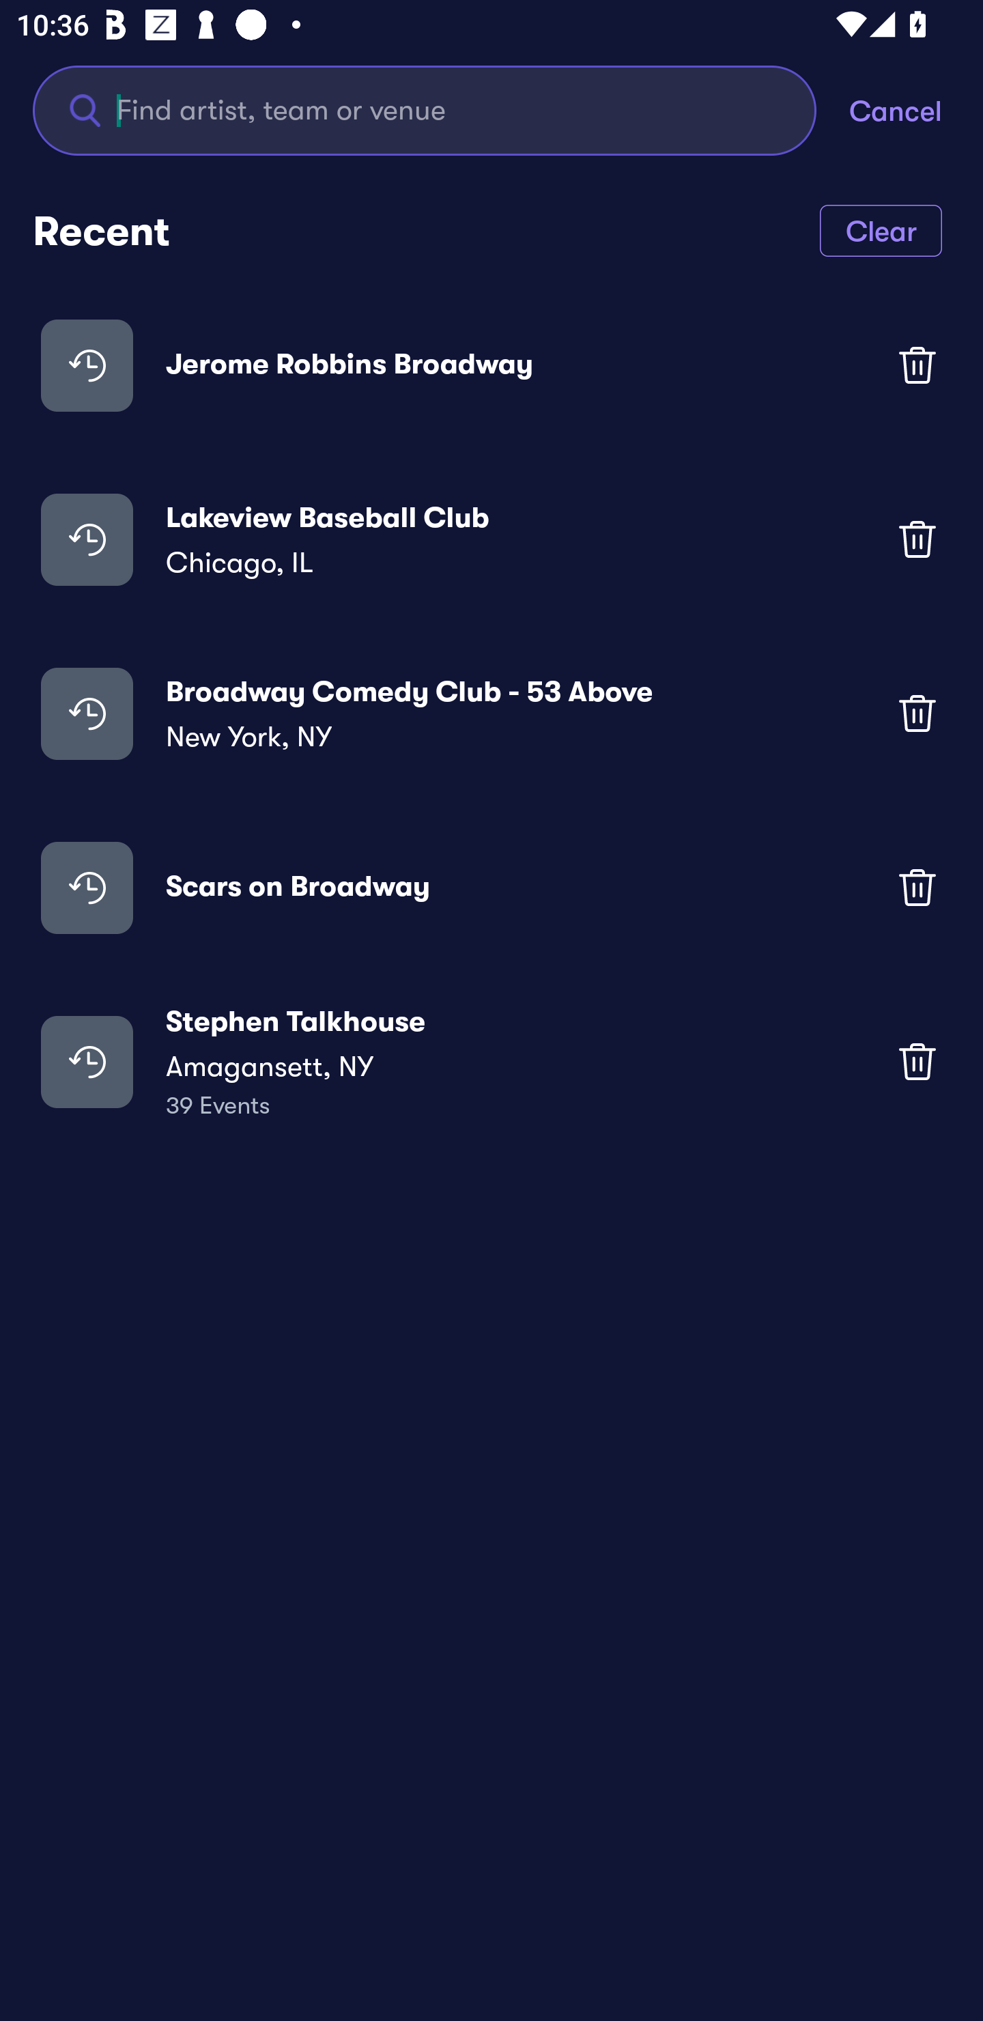 The image size is (983, 2021). What do you see at coordinates (441, 109) in the screenshot?
I see `Find artist, team or venue Find` at bounding box center [441, 109].